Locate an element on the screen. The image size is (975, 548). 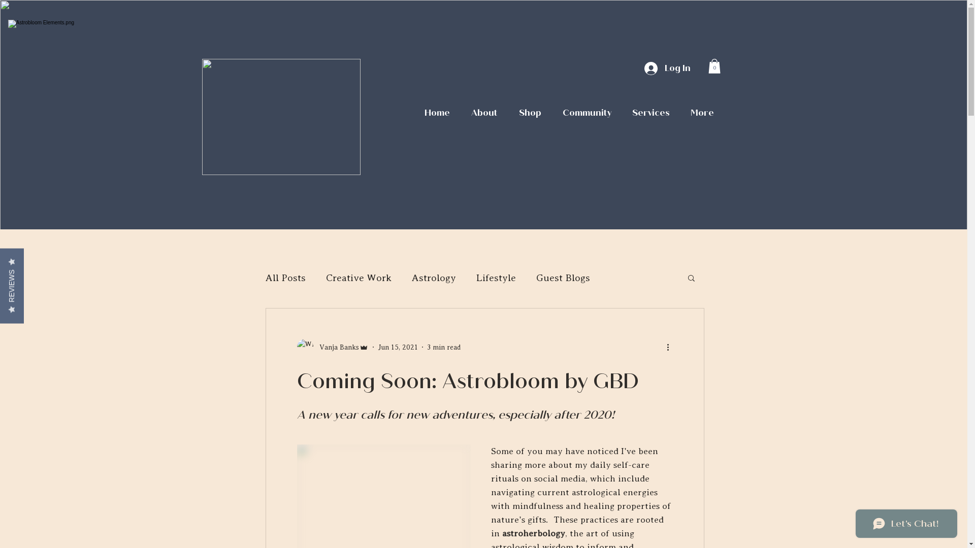
Vanja Banks is located at coordinates (332, 347).